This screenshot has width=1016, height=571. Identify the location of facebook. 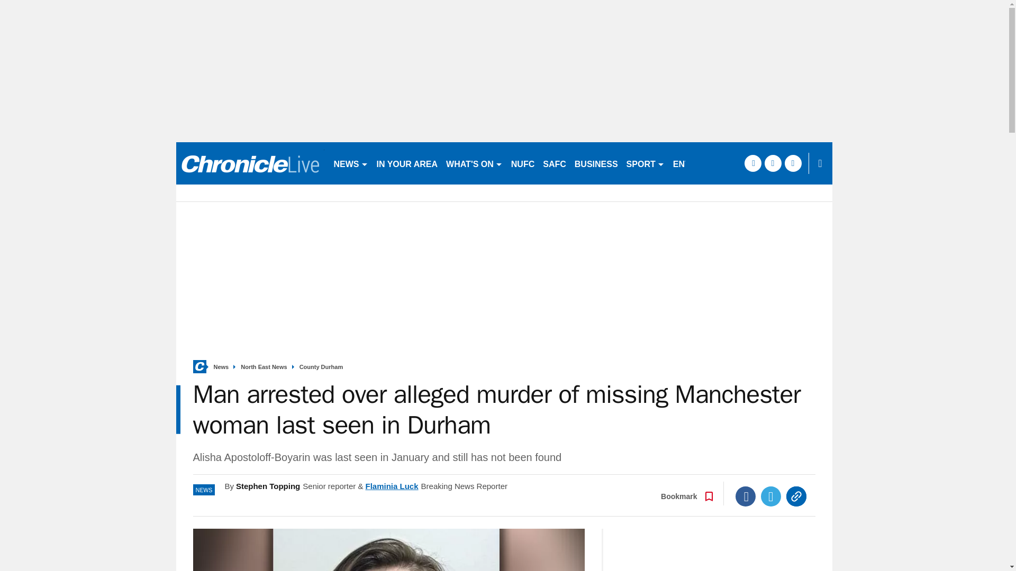
(752, 163).